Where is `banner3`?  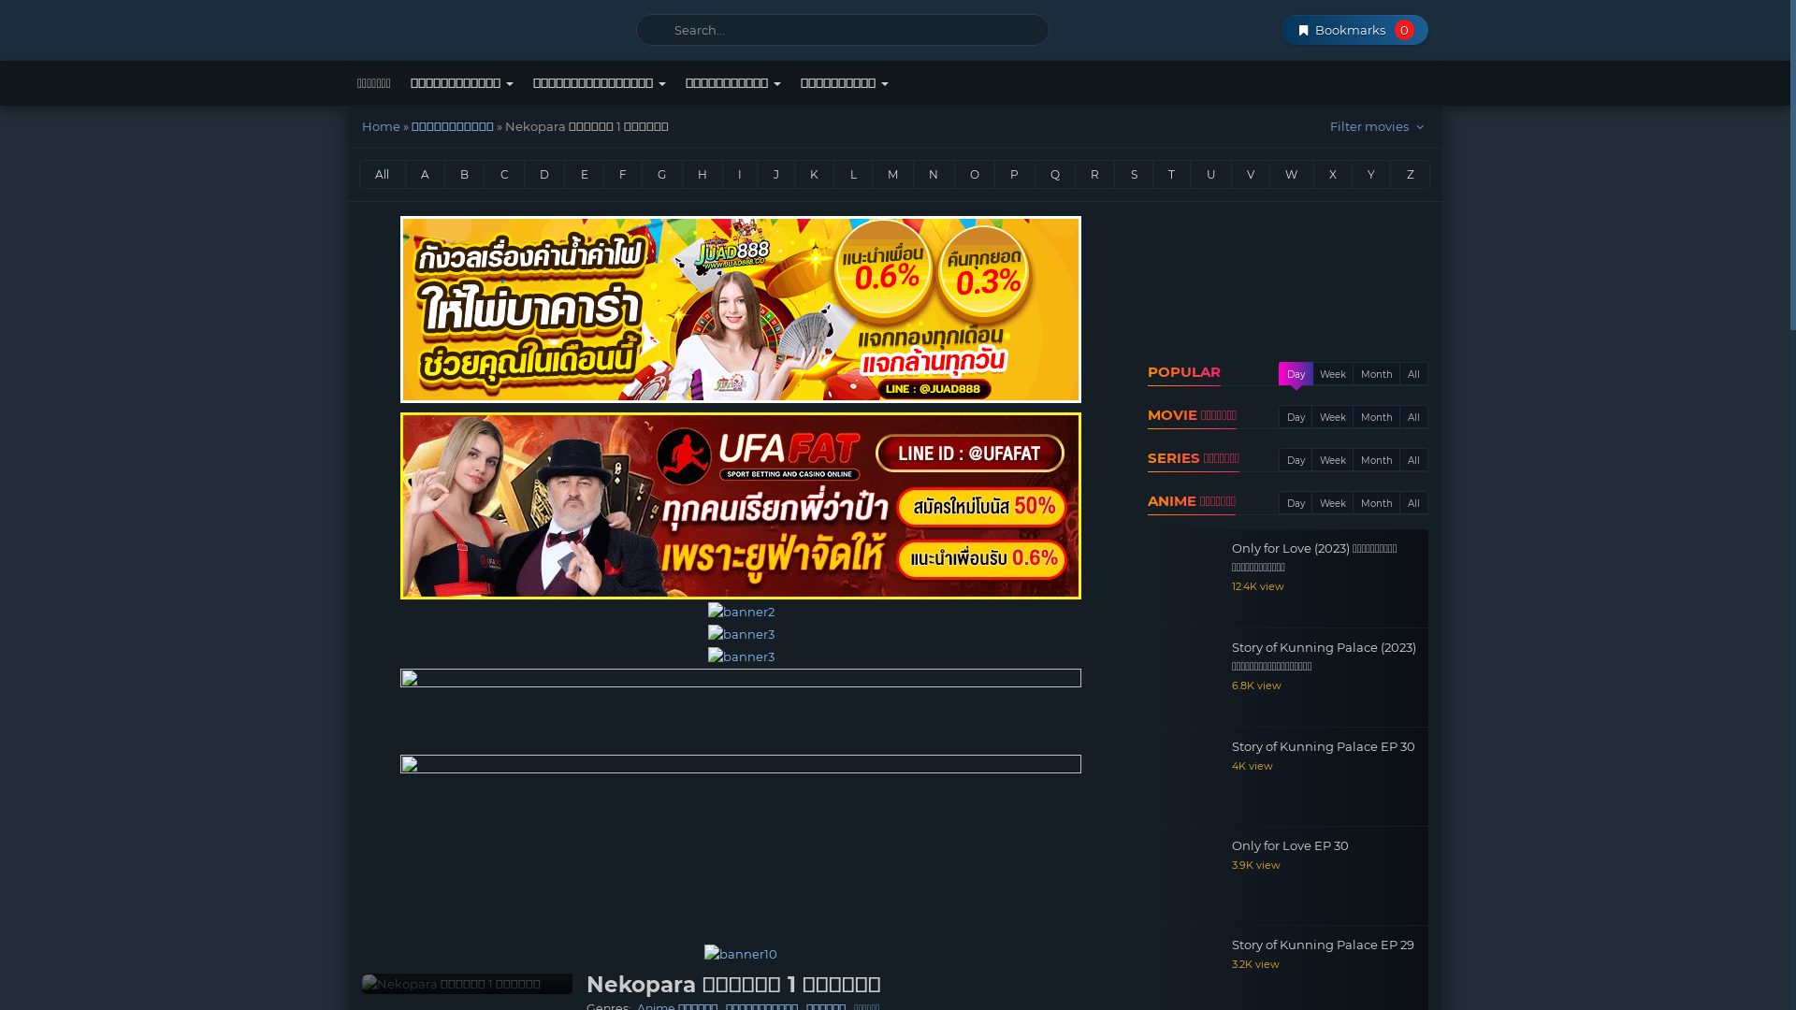
banner3 is located at coordinates (741, 634).